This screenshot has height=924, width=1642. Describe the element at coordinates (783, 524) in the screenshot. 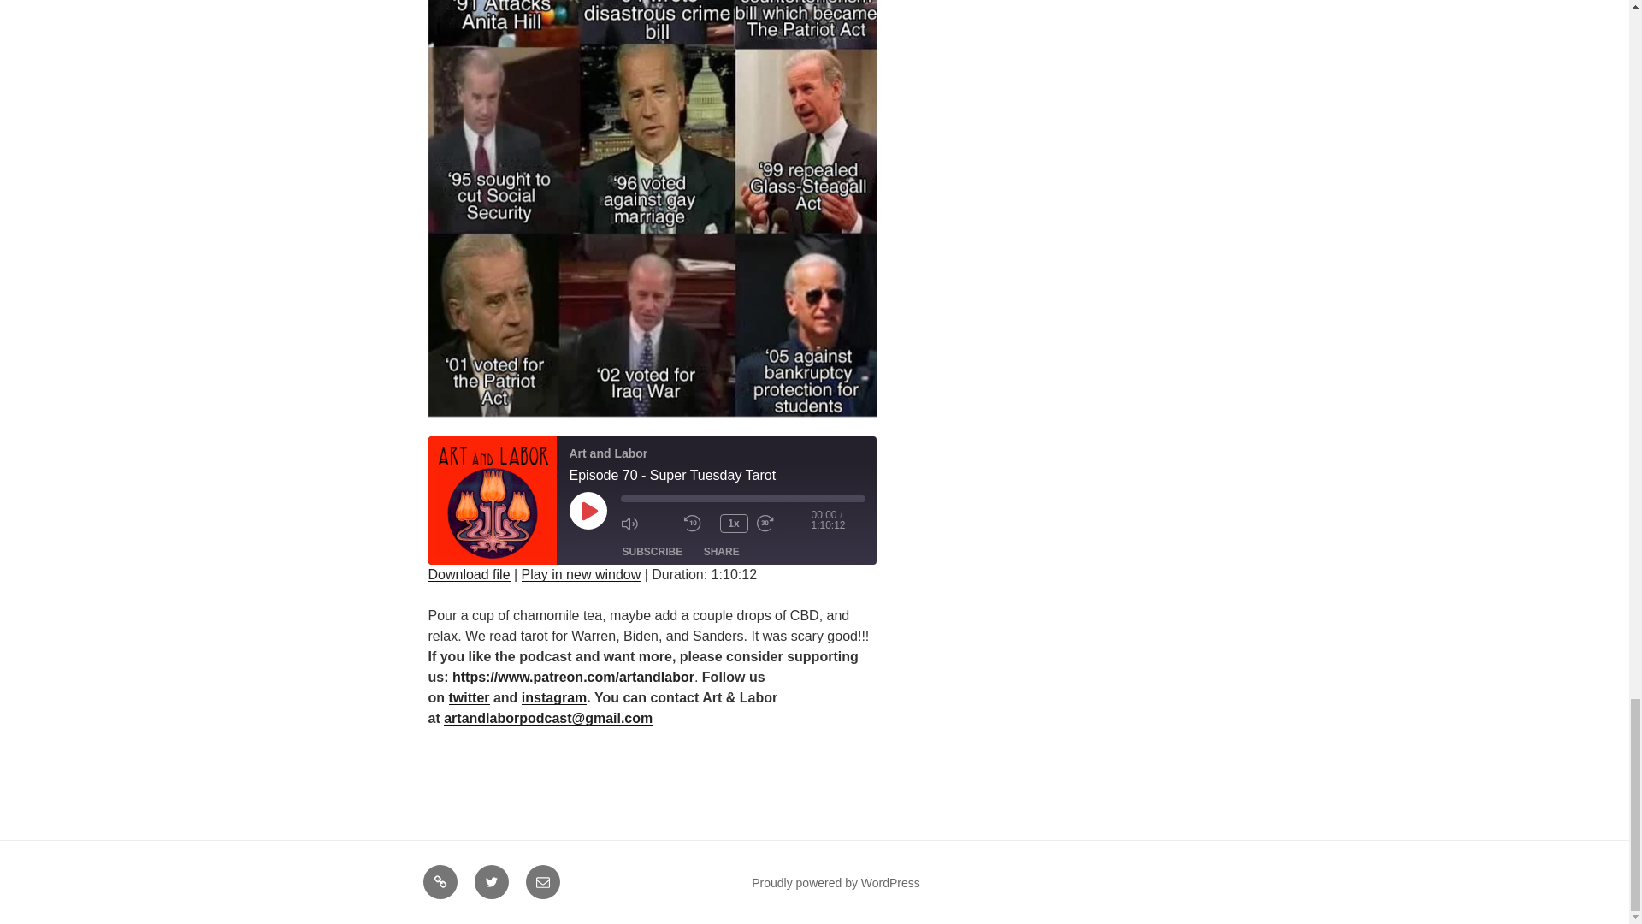

I see `Fast Forward 30 seconds` at that location.